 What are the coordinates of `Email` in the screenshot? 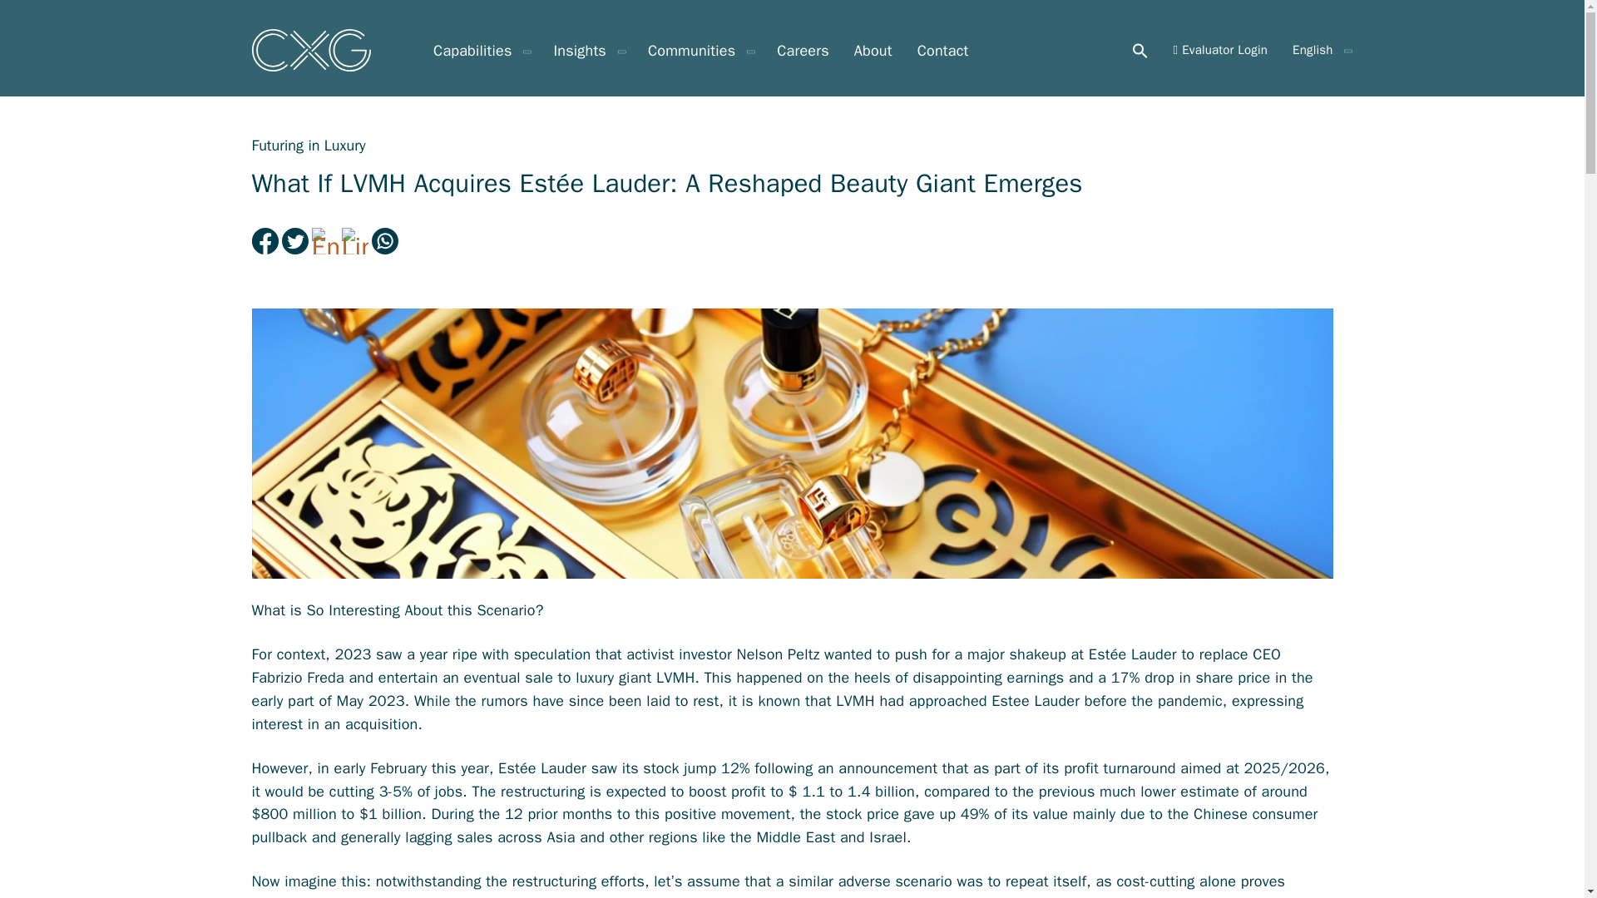 It's located at (326, 241).